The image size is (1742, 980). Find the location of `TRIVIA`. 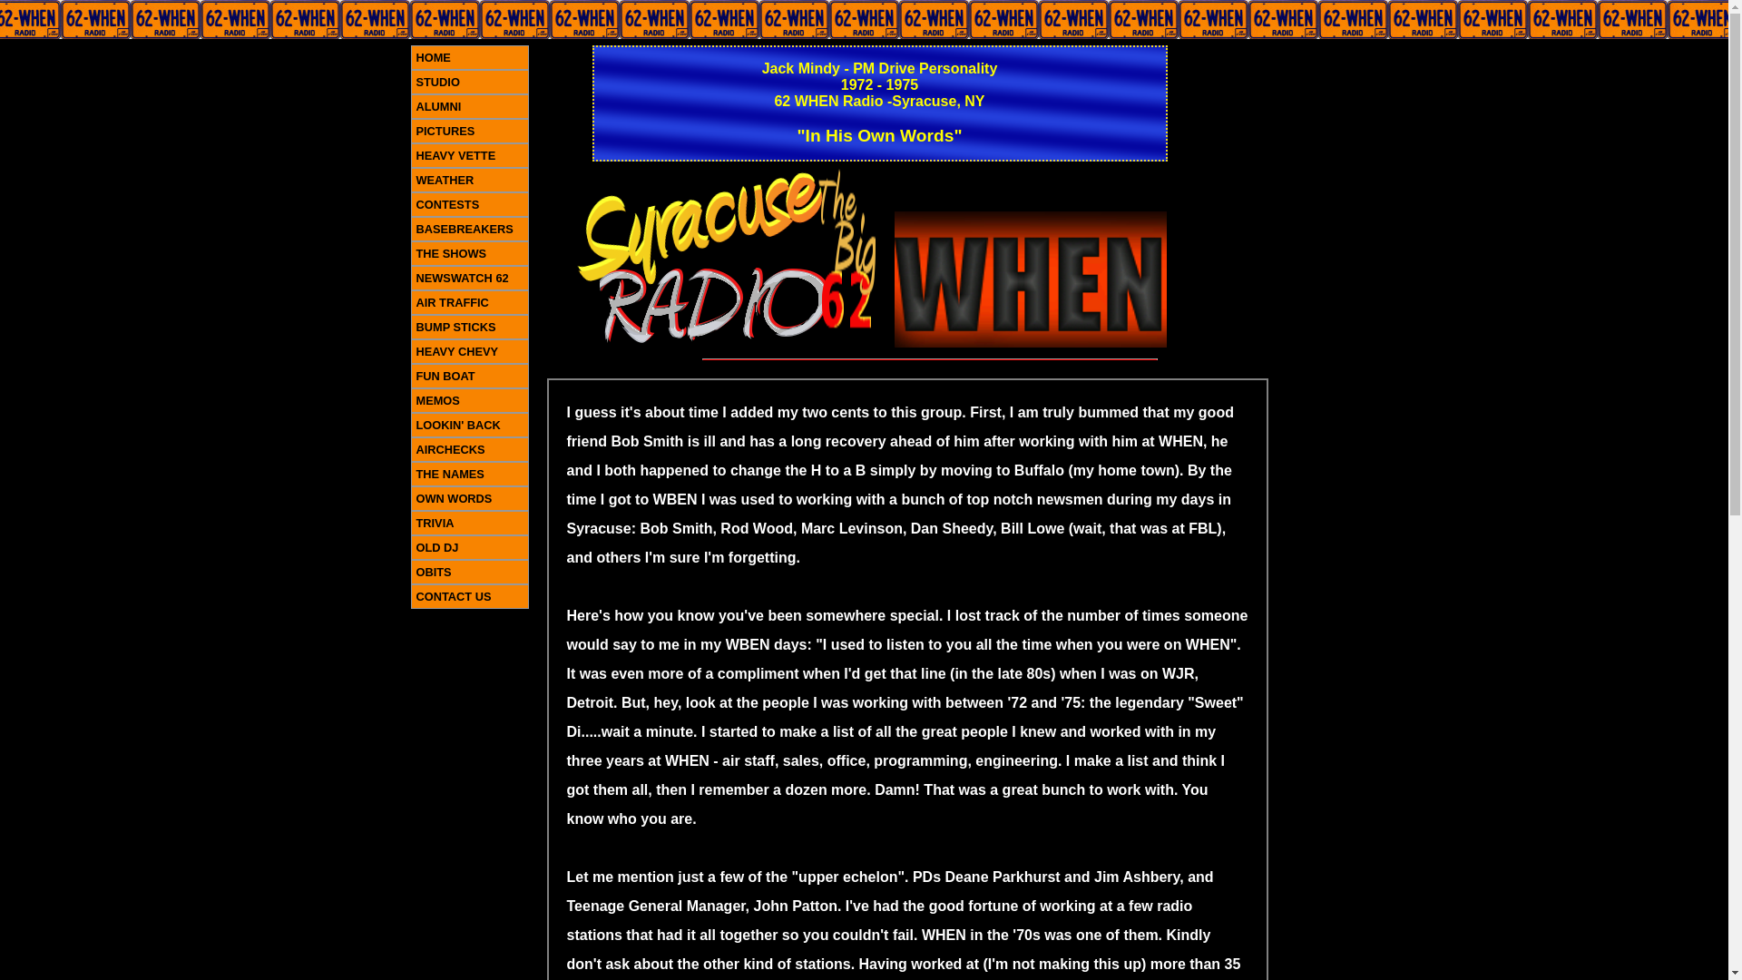

TRIVIA is located at coordinates (468, 523).